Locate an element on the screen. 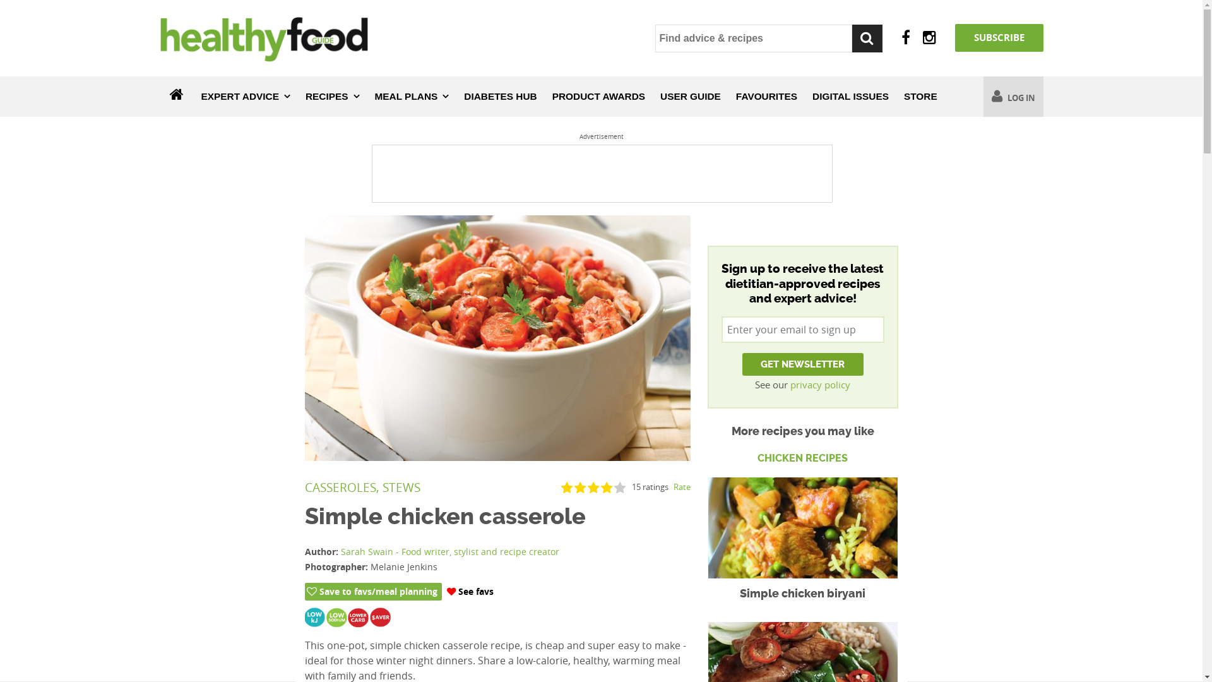  Follow us on Facebook is located at coordinates (906, 38).